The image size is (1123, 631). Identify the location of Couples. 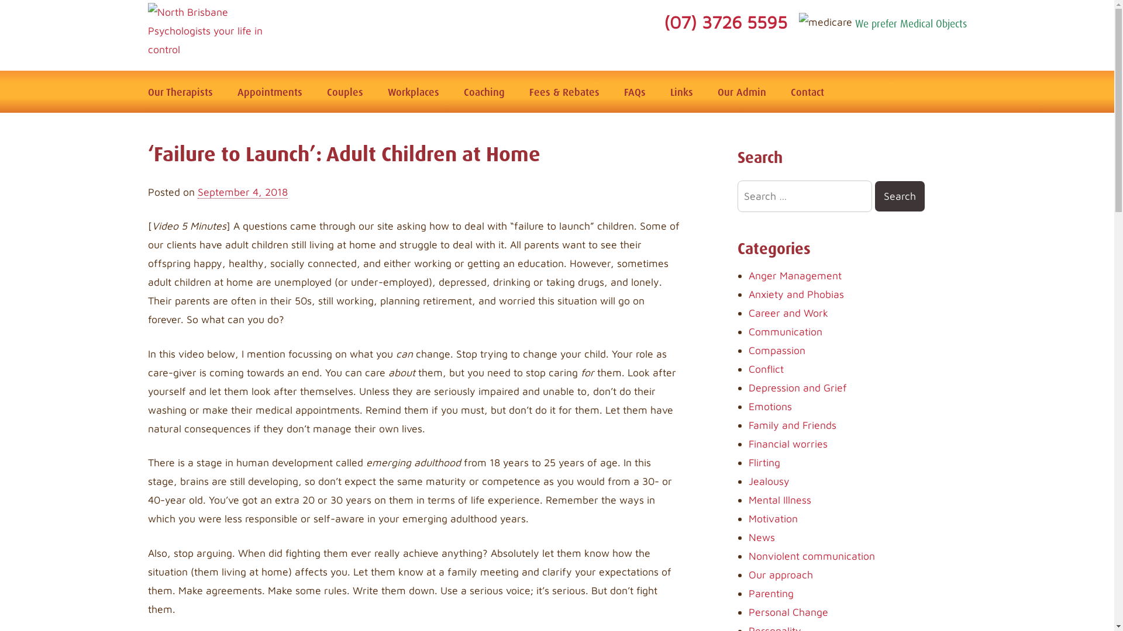
(345, 92).